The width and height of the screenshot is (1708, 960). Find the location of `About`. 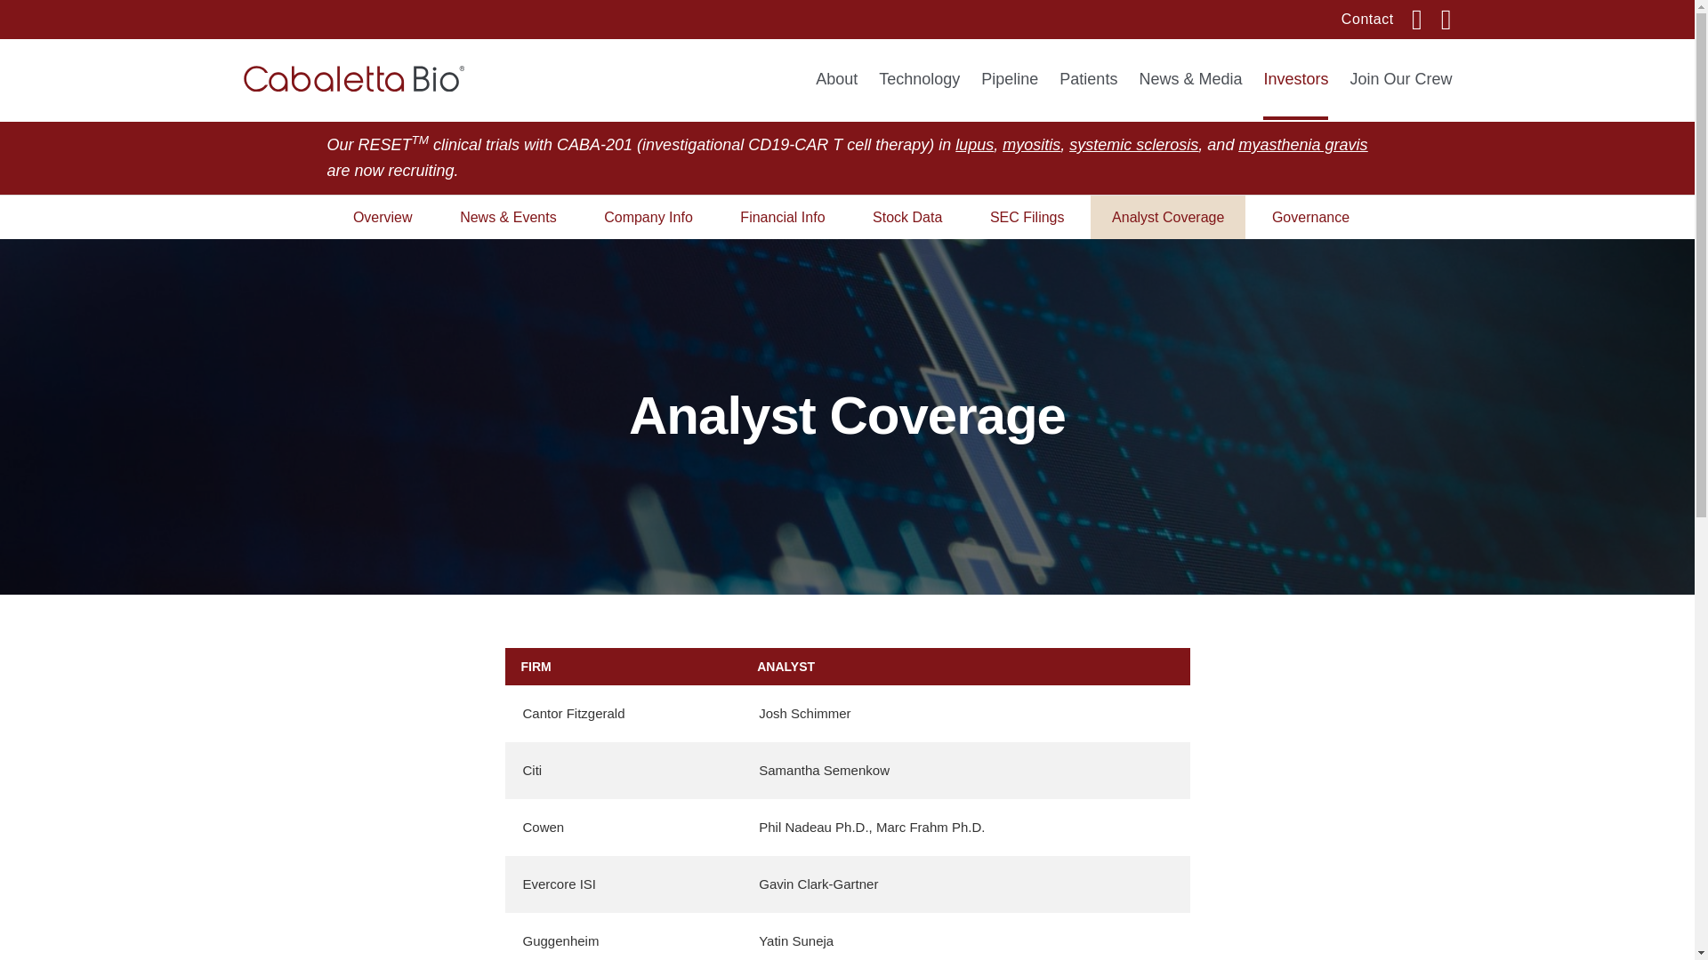

About is located at coordinates (836, 92).